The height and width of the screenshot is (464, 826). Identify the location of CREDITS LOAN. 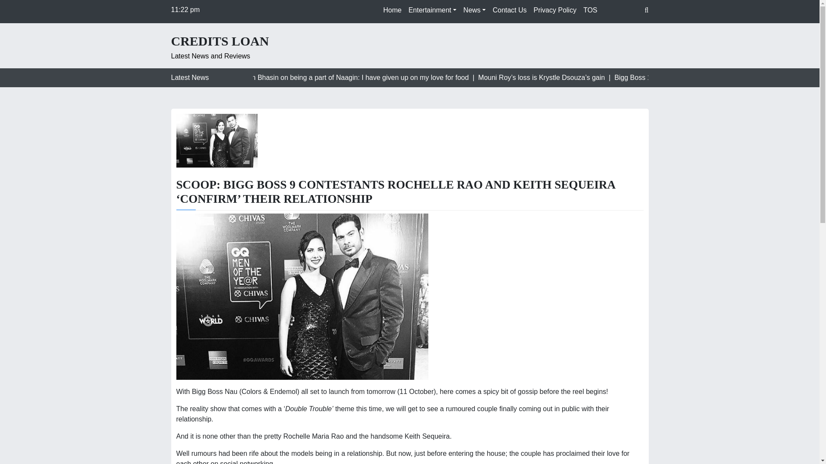
(220, 41).